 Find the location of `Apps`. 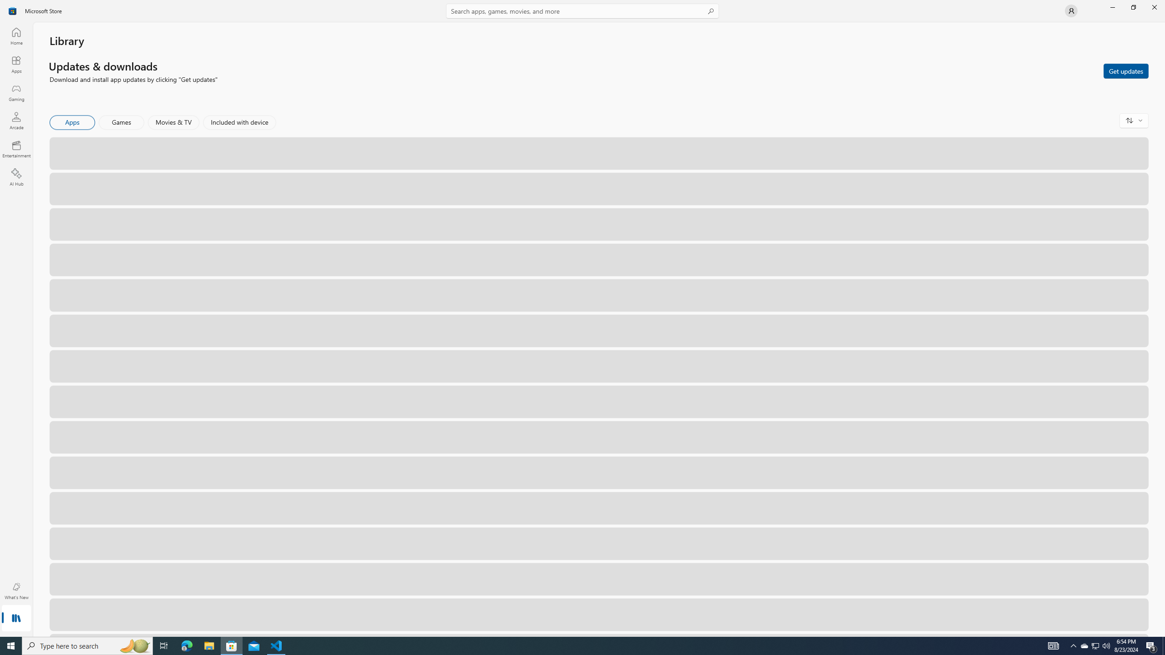

Apps is located at coordinates (16, 64).